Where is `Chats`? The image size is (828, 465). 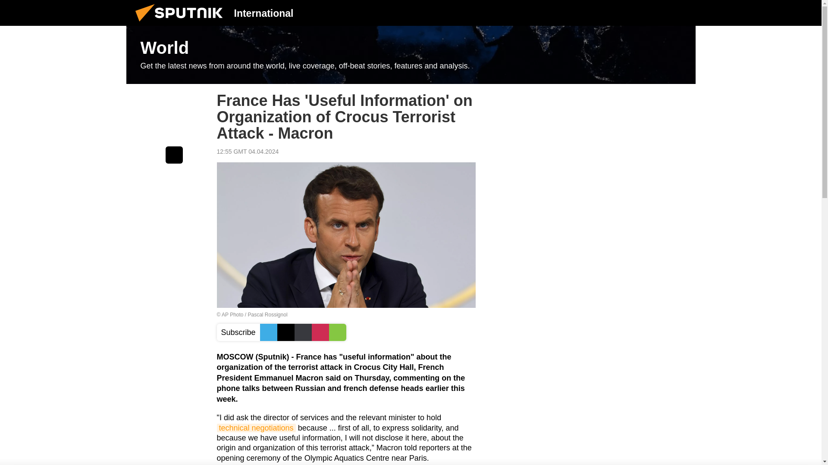 Chats is located at coordinates (682, 12).